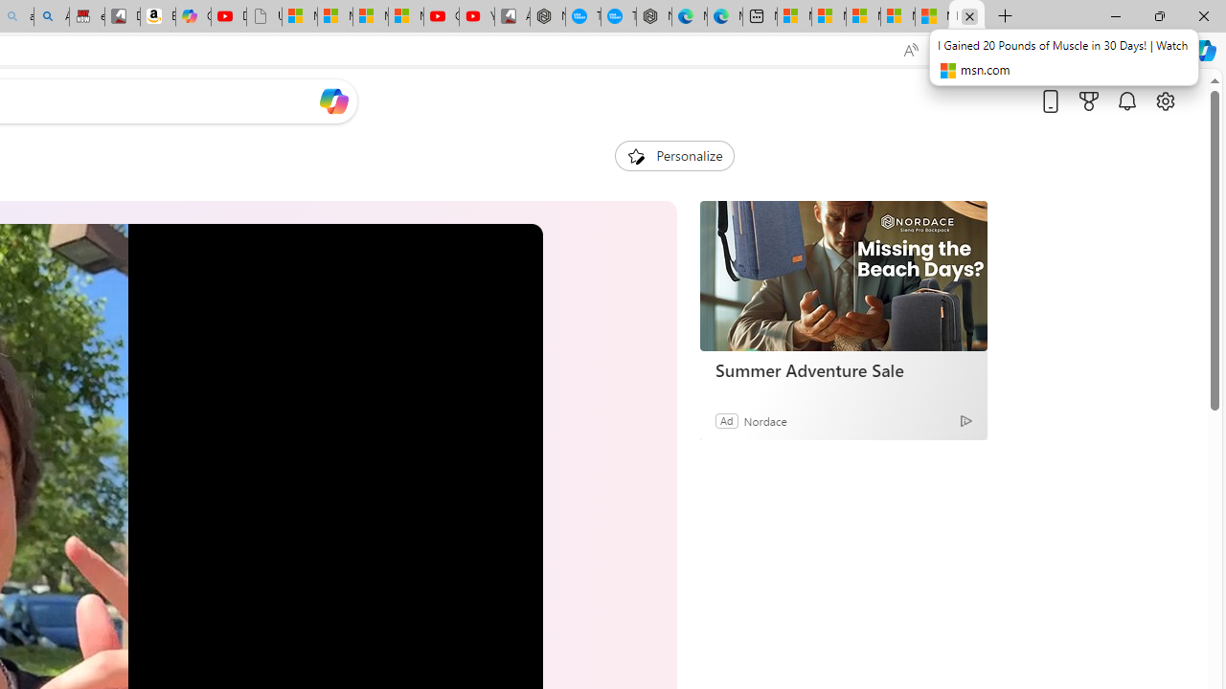  What do you see at coordinates (829, 17) in the screenshot?
I see `Microsoft account | Microsoft Account Privacy Settings` at bounding box center [829, 17].